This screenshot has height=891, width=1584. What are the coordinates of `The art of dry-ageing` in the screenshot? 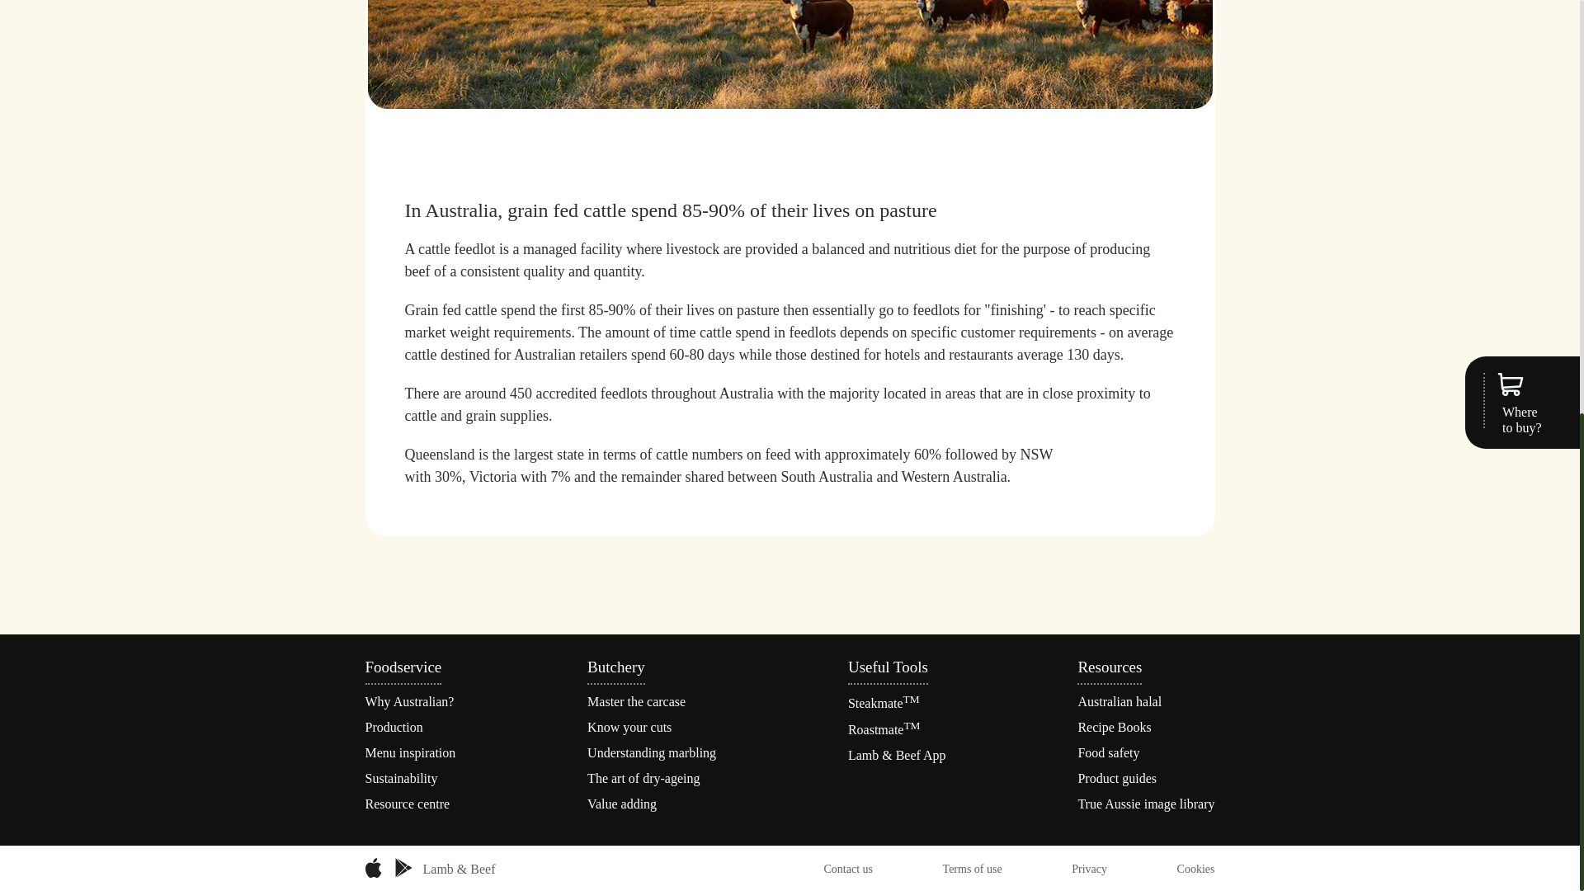 It's located at (643, 778).